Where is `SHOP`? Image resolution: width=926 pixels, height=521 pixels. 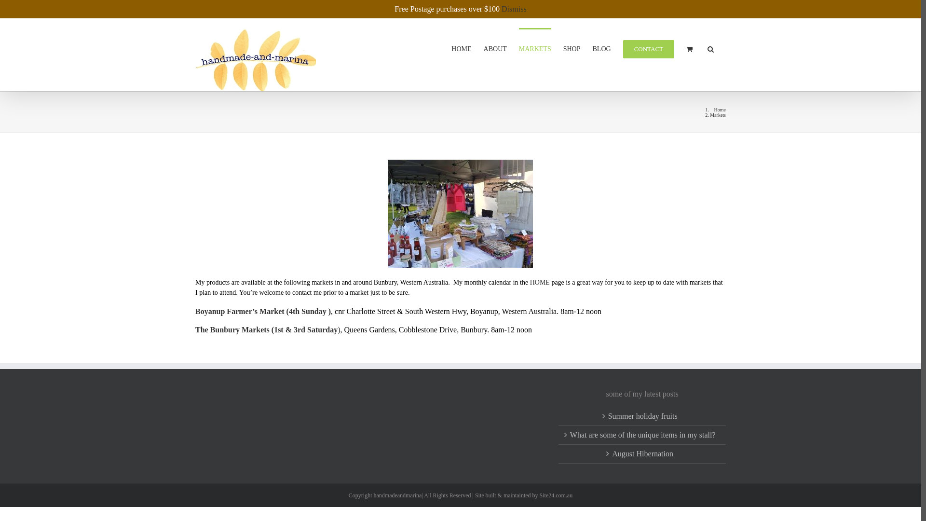 SHOP is located at coordinates (572, 48).